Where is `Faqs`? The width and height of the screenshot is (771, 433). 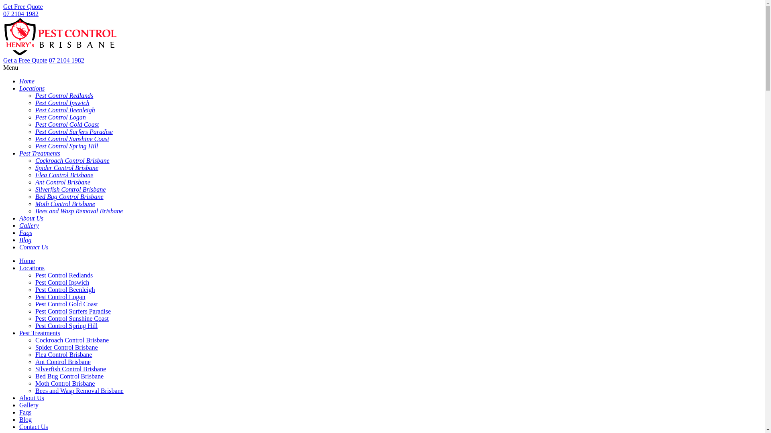
Faqs is located at coordinates (25, 412).